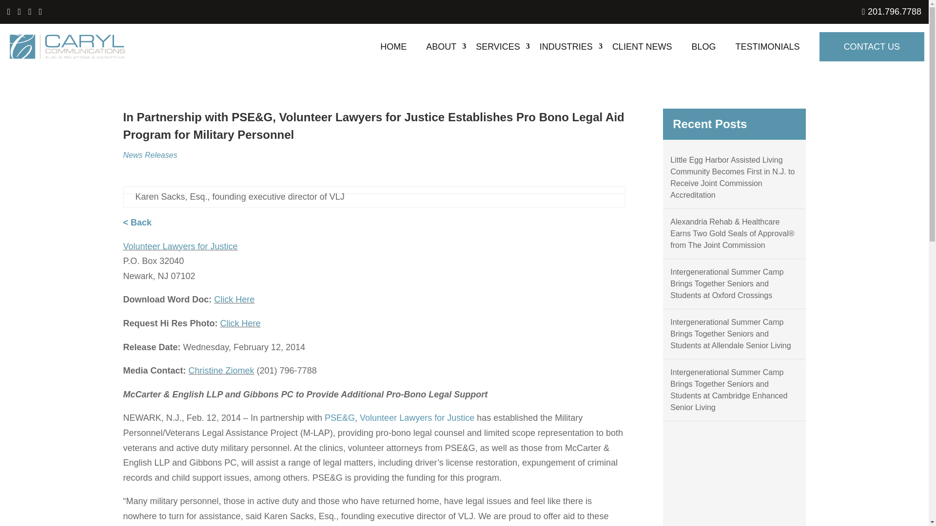 The image size is (936, 526). I want to click on Caryl-logo, so click(67, 47).